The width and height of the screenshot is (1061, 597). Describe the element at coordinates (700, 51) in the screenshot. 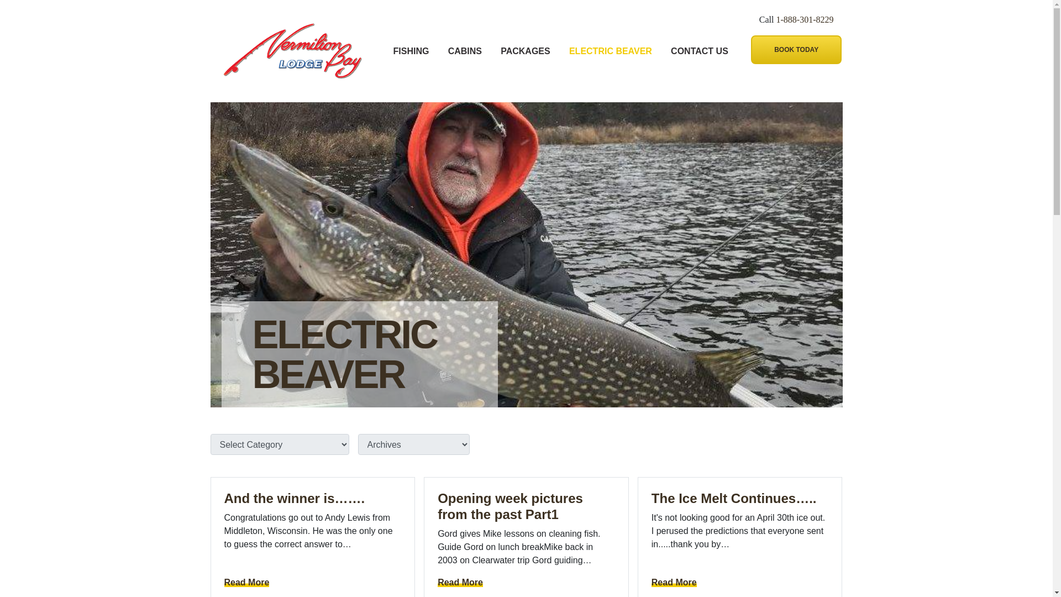

I see `Contact Us` at that location.